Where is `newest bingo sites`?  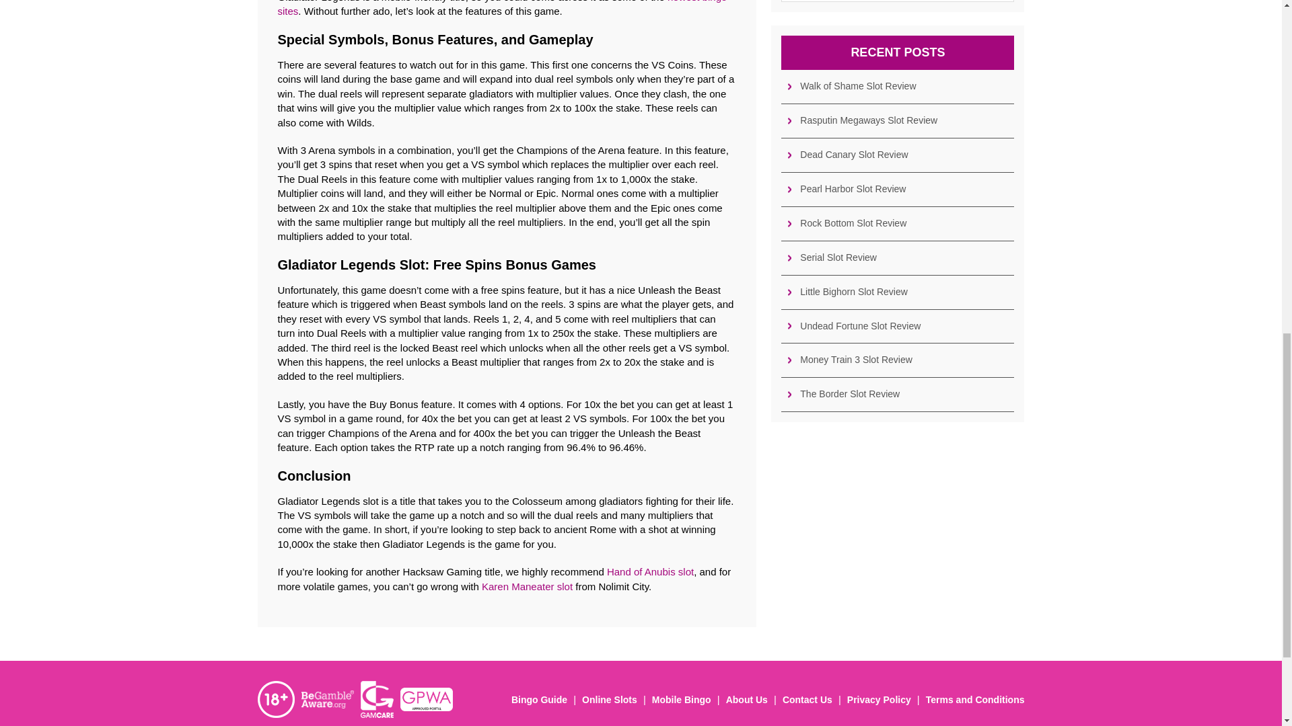
newest bingo sites is located at coordinates (502, 8).